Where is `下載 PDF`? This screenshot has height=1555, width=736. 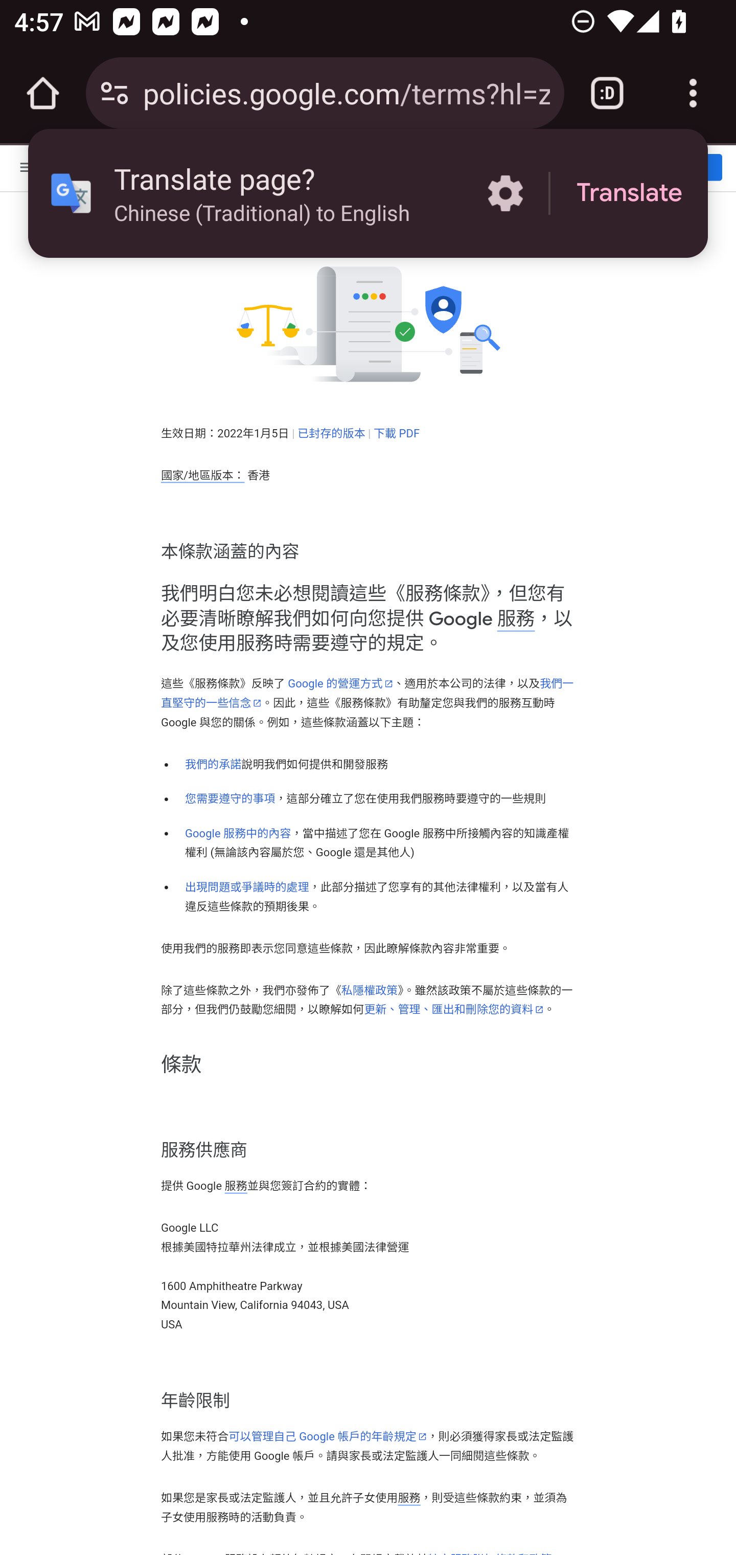 下載 PDF is located at coordinates (396, 433).